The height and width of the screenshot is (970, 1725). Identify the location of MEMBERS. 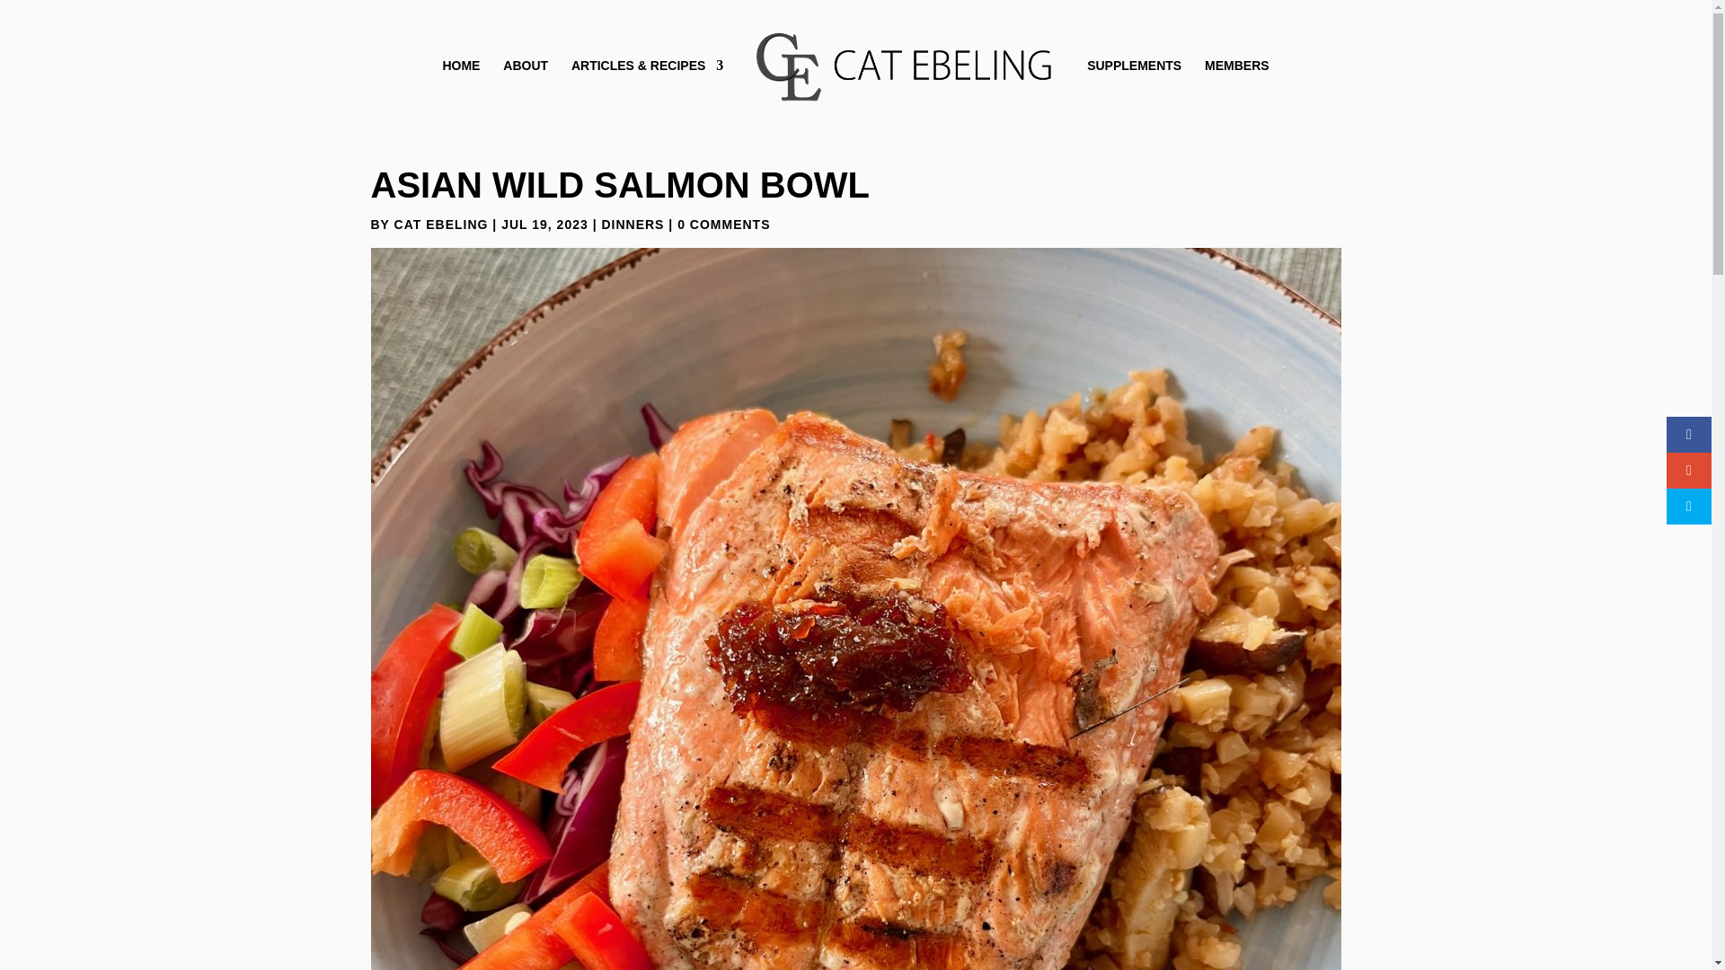
(1236, 75).